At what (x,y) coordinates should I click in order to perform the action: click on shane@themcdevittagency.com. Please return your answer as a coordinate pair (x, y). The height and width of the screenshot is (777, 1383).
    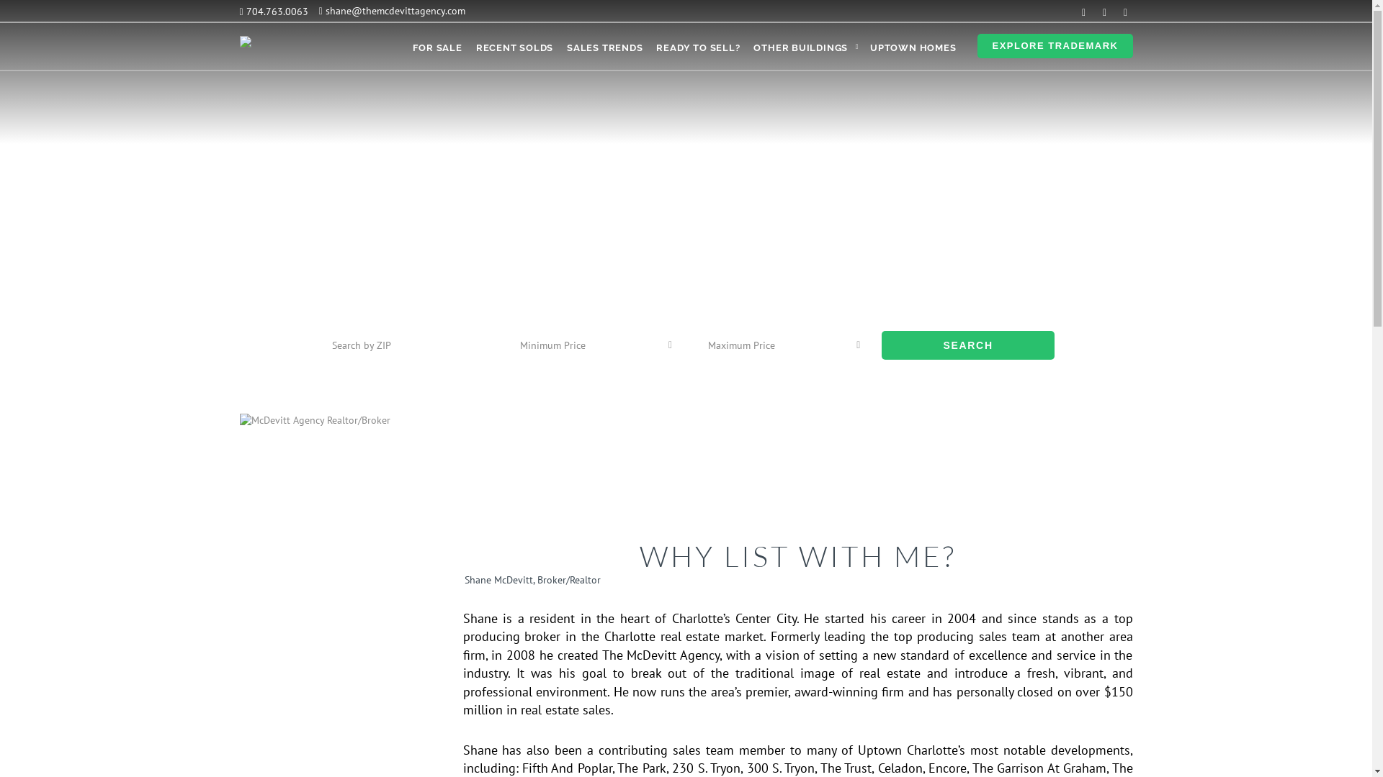
    Looking at the image, I should click on (392, 10).